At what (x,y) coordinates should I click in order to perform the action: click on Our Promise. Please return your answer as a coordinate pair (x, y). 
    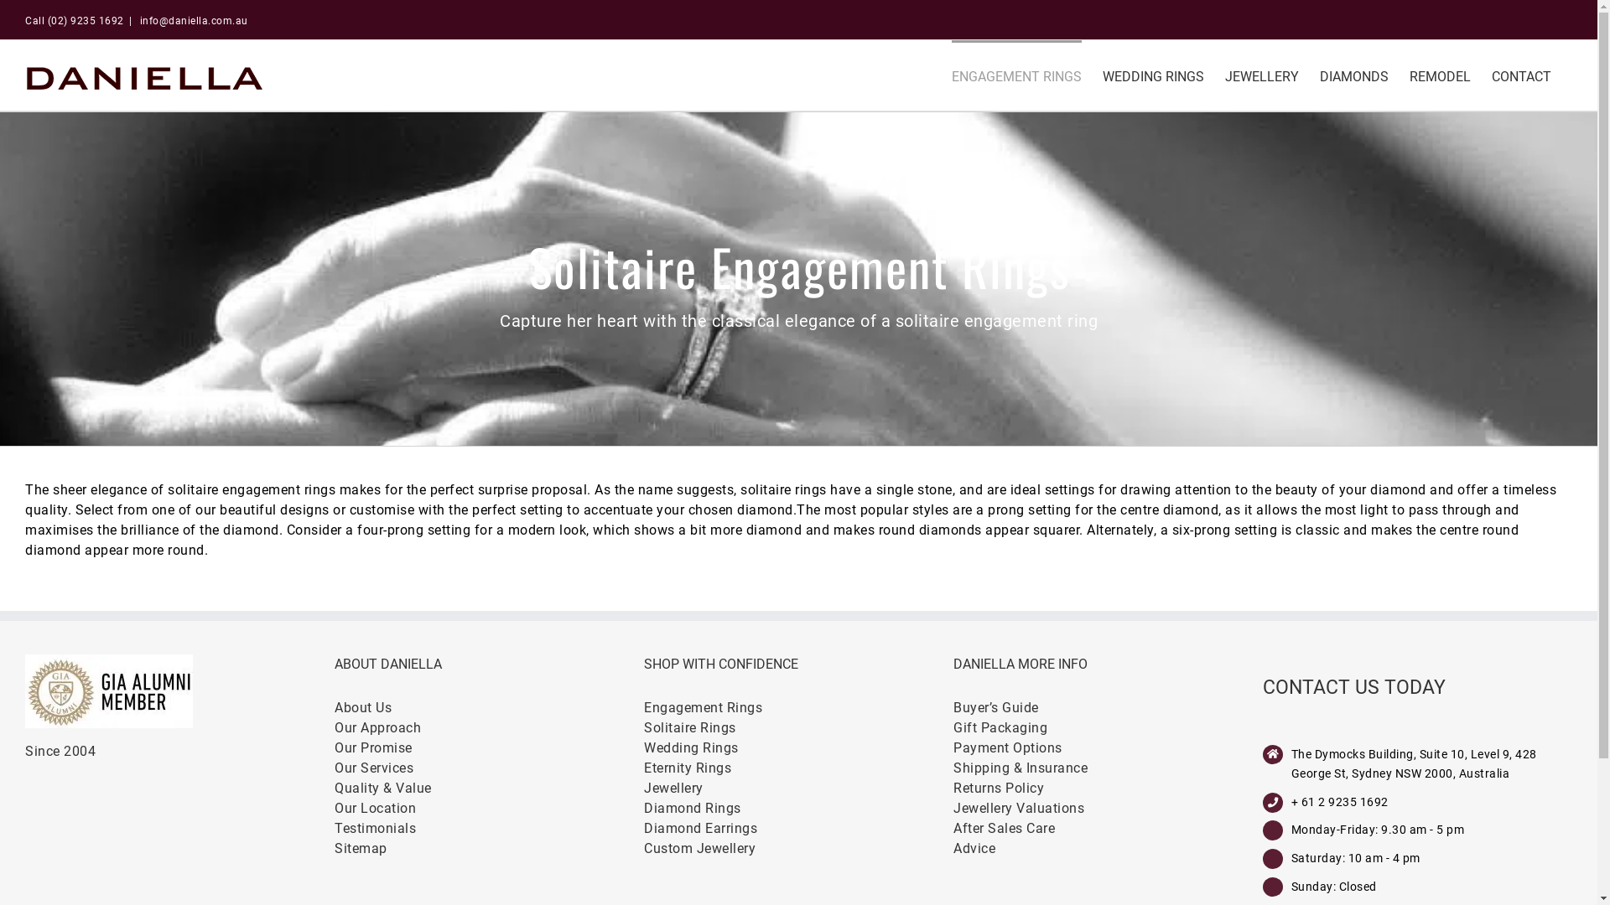
    Looking at the image, I should click on (490, 747).